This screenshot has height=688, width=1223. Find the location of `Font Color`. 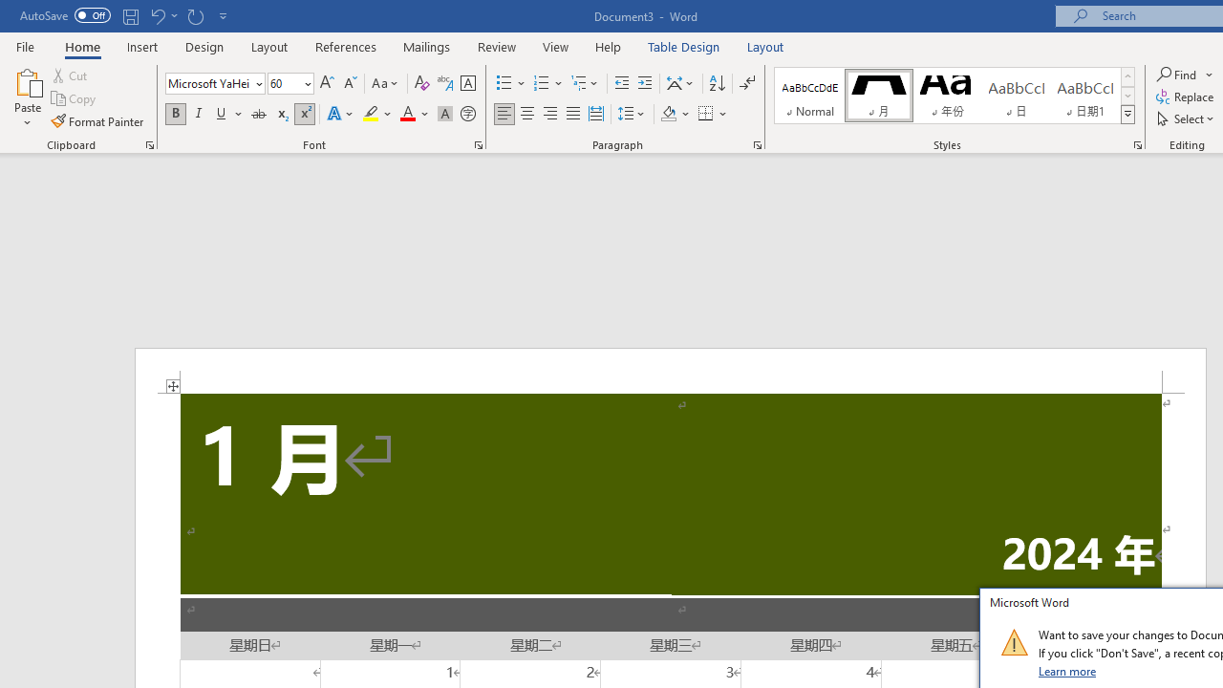

Font Color is located at coordinates (415, 115).